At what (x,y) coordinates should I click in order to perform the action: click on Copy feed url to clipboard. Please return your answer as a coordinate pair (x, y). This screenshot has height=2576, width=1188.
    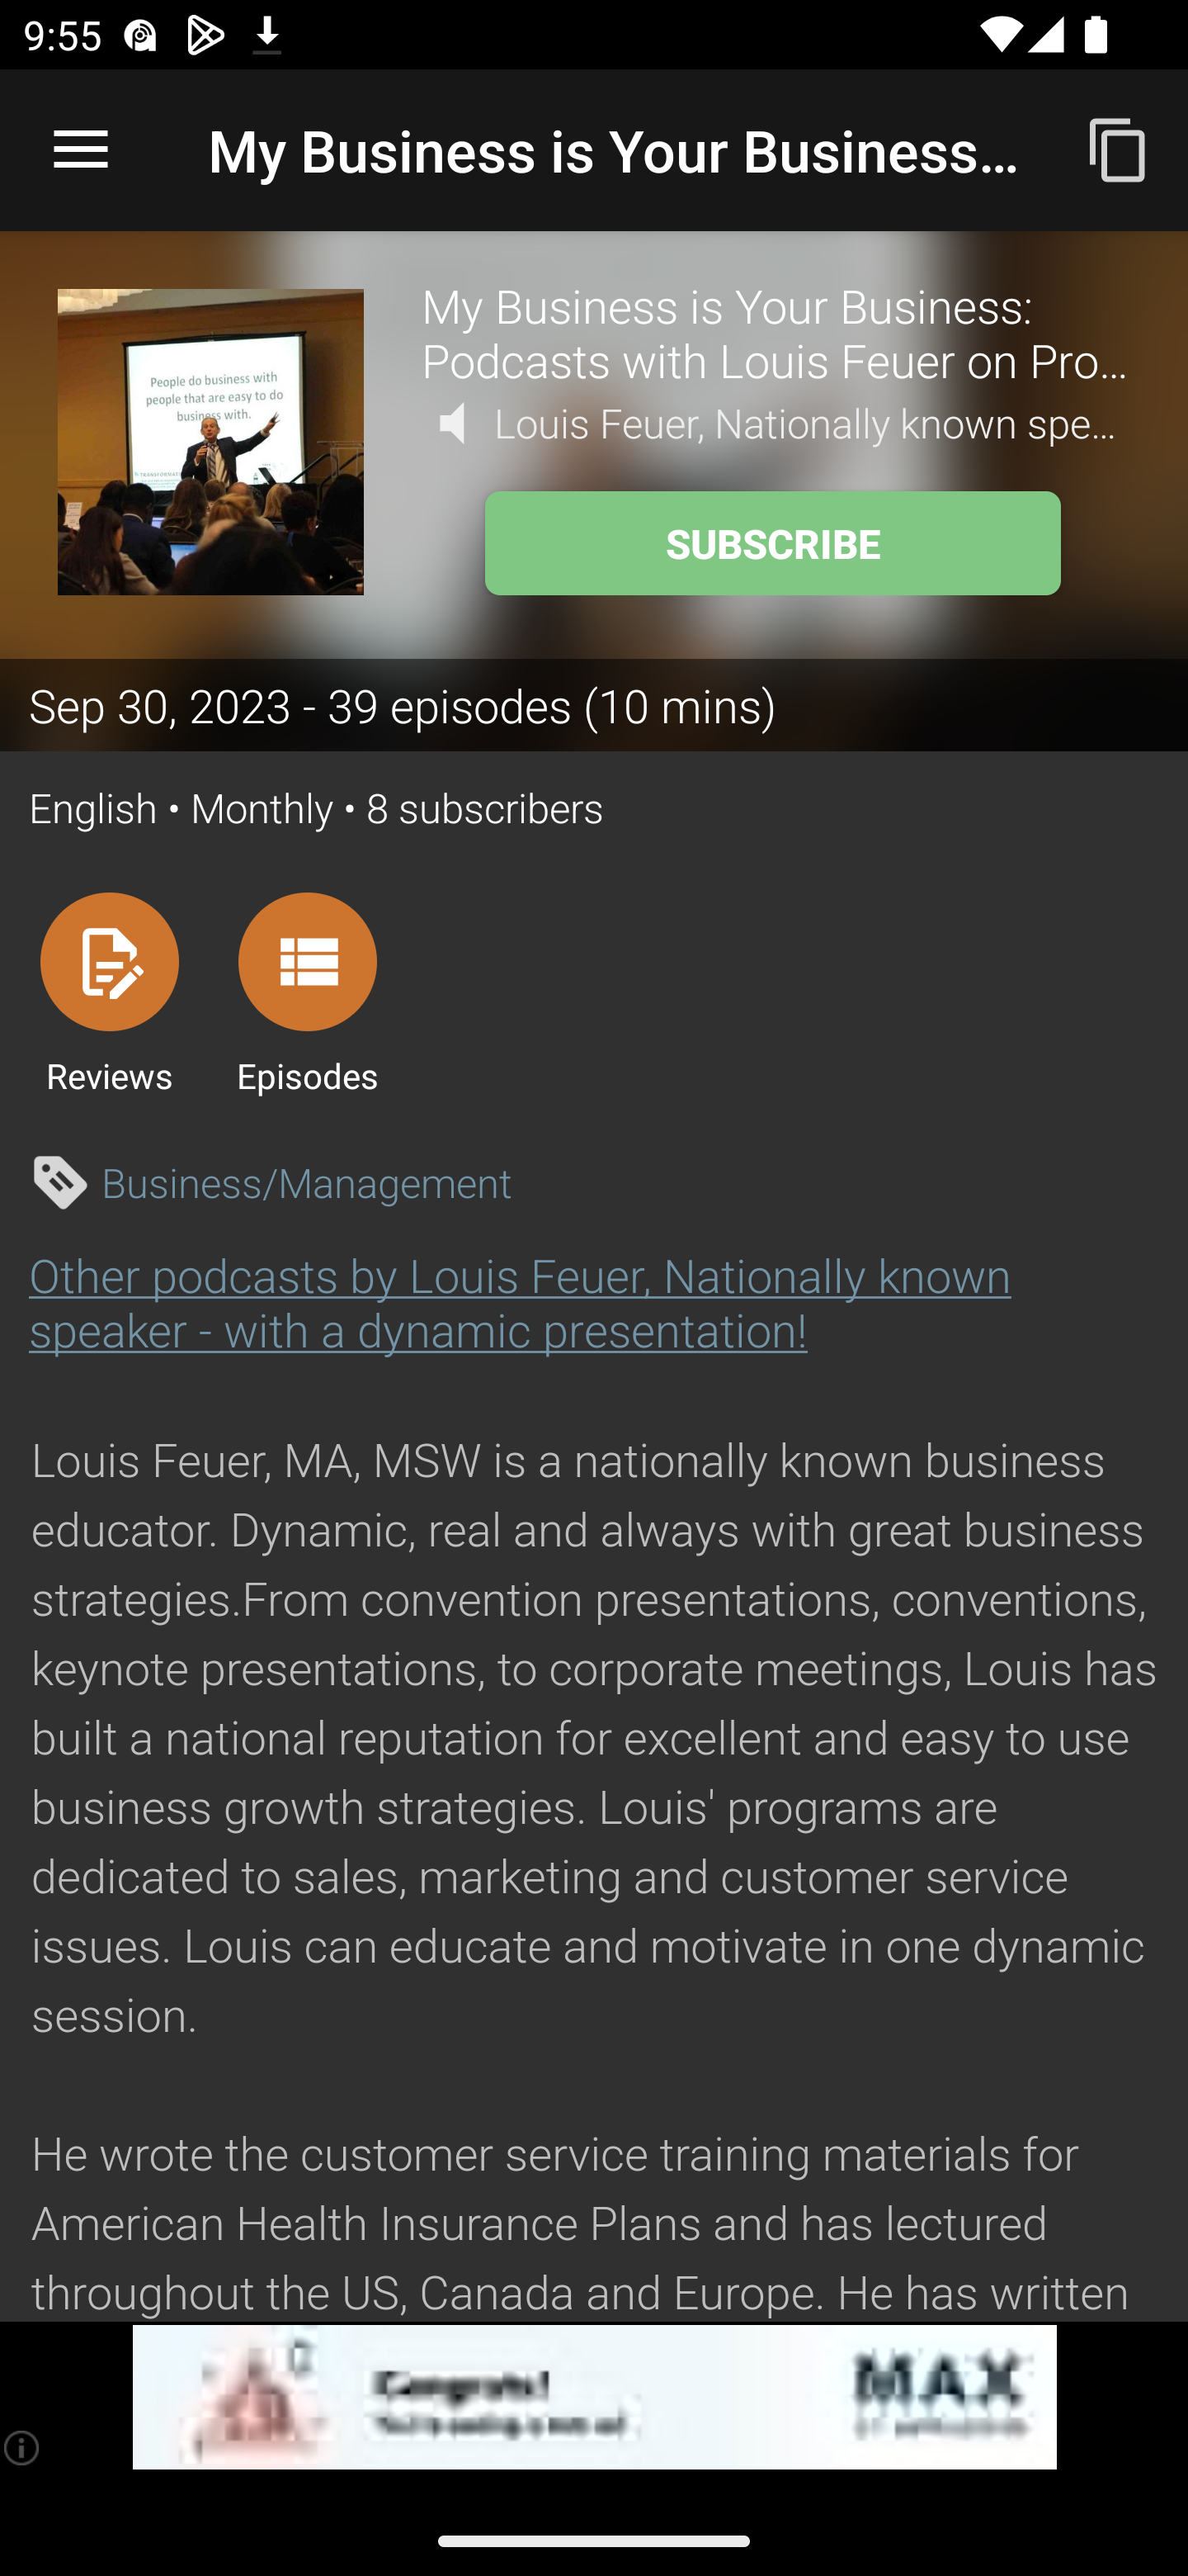
    Looking at the image, I should click on (1119, 149).